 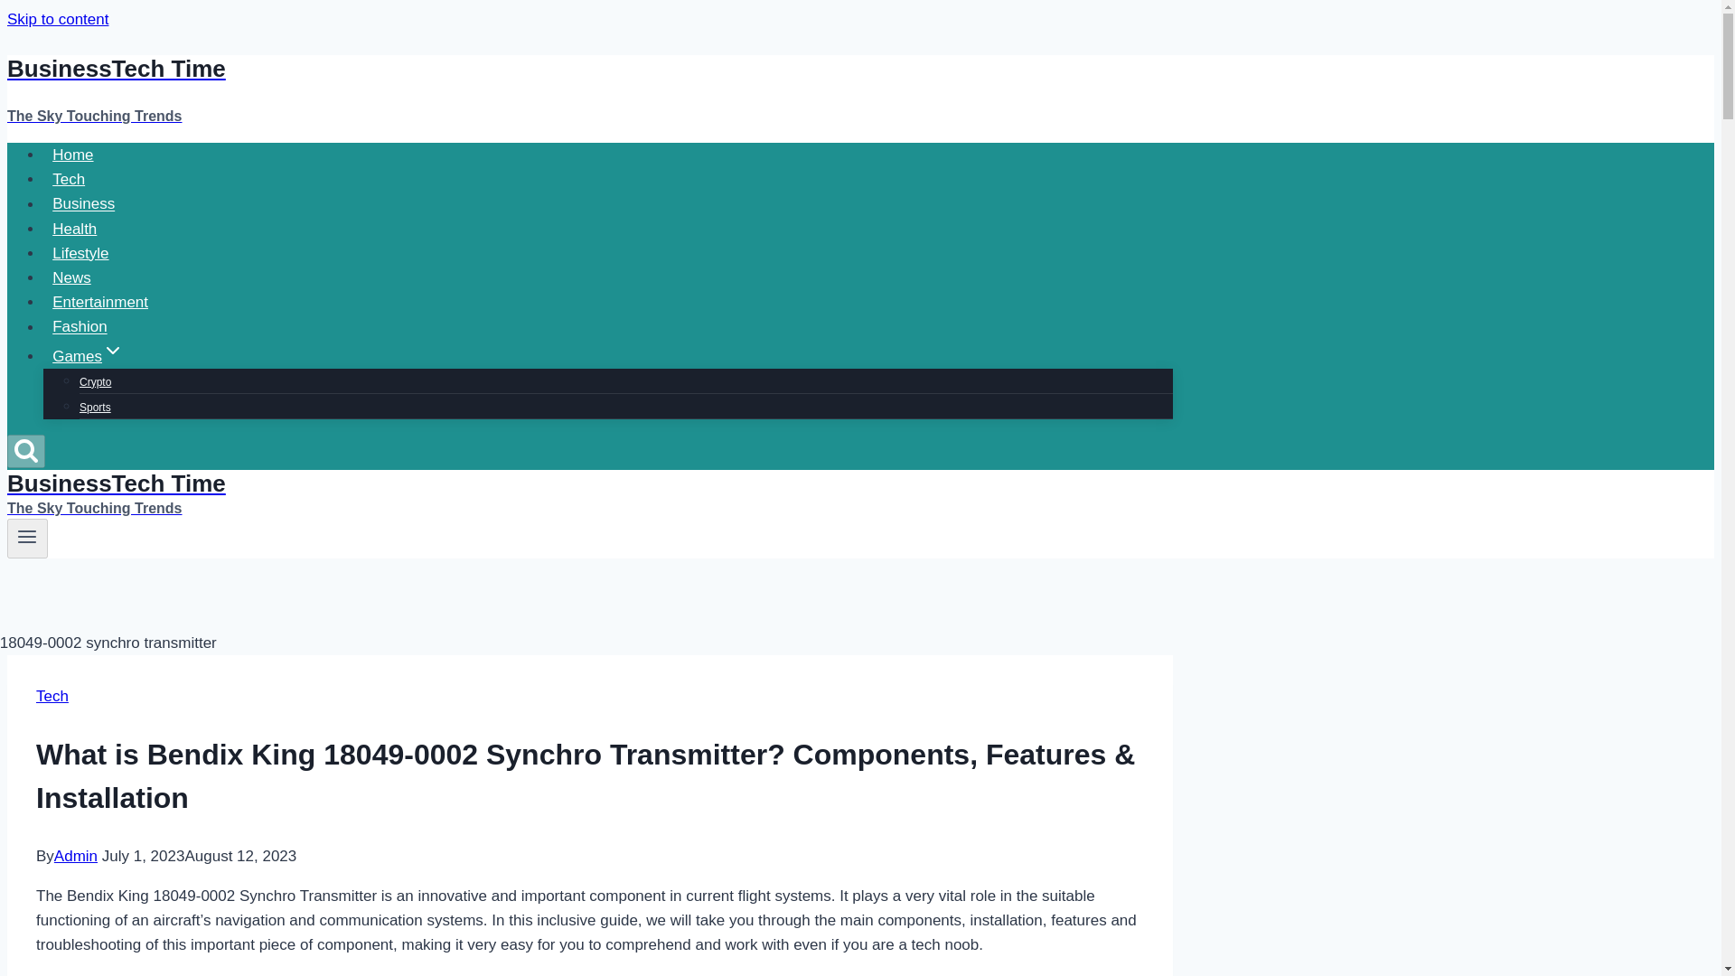 What do you see at coordinates (100, 302) in the screenshot?
I see `Toggle Menu` at bounding box center [100, 302].